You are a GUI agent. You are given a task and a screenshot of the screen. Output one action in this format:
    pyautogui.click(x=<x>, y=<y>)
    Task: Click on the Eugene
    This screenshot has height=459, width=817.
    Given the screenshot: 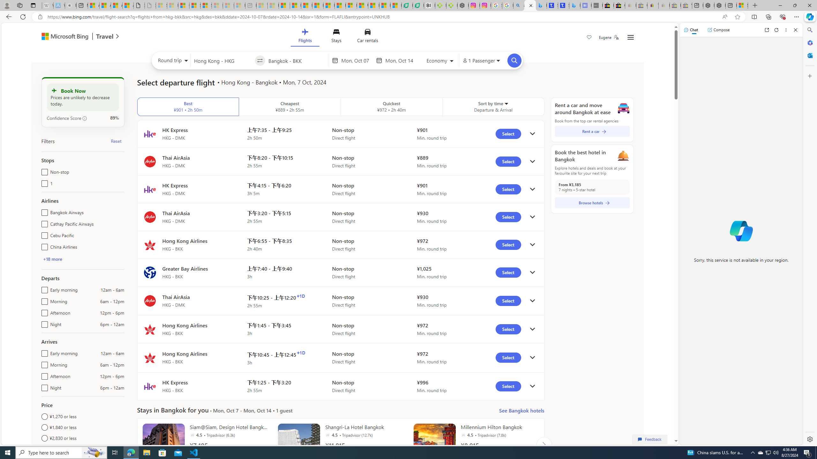 What is the action you would take?
    pyautogui.click(x=609, y=37)
    